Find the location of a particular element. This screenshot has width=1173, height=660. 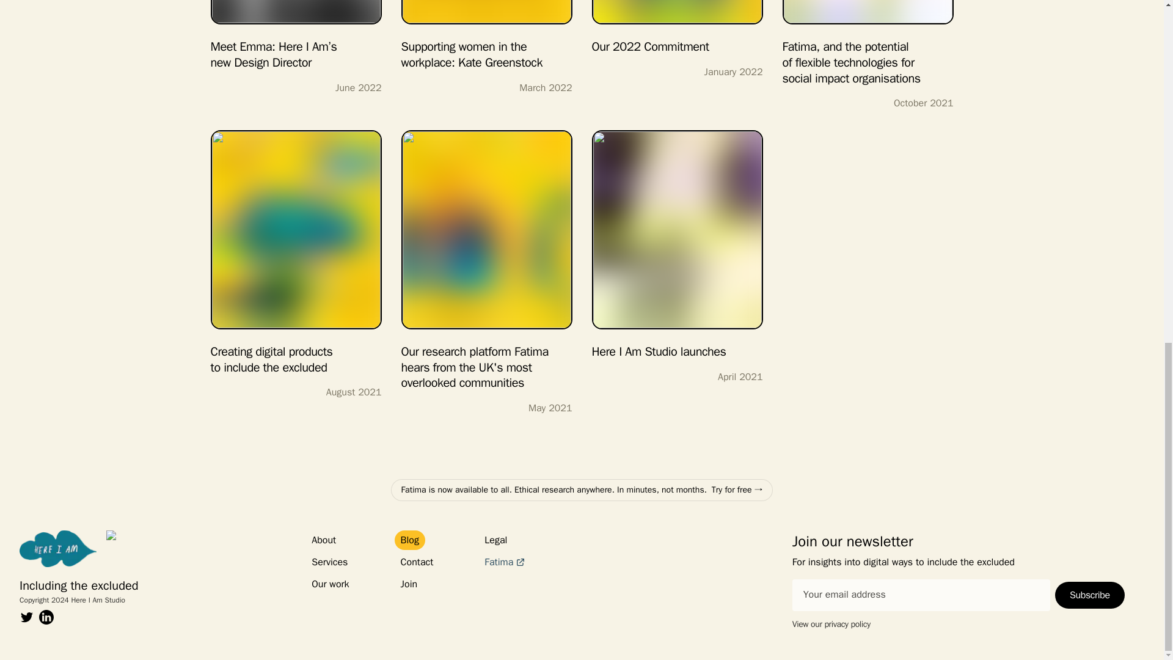

Our 2022 Commitment is located at coordinates (677, 27).